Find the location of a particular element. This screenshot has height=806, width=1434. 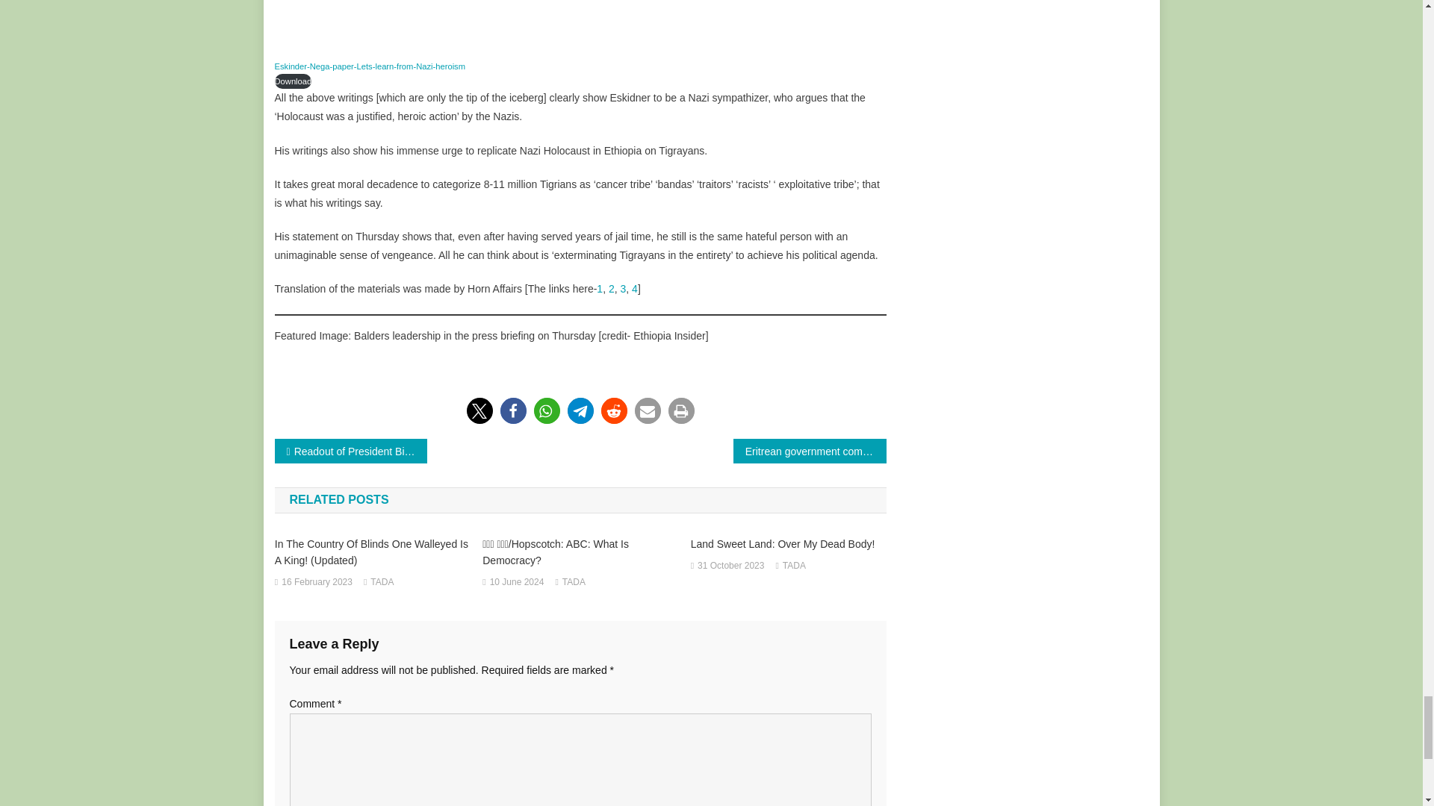

Share on Whatsapp is located at coordinates (546, 410).